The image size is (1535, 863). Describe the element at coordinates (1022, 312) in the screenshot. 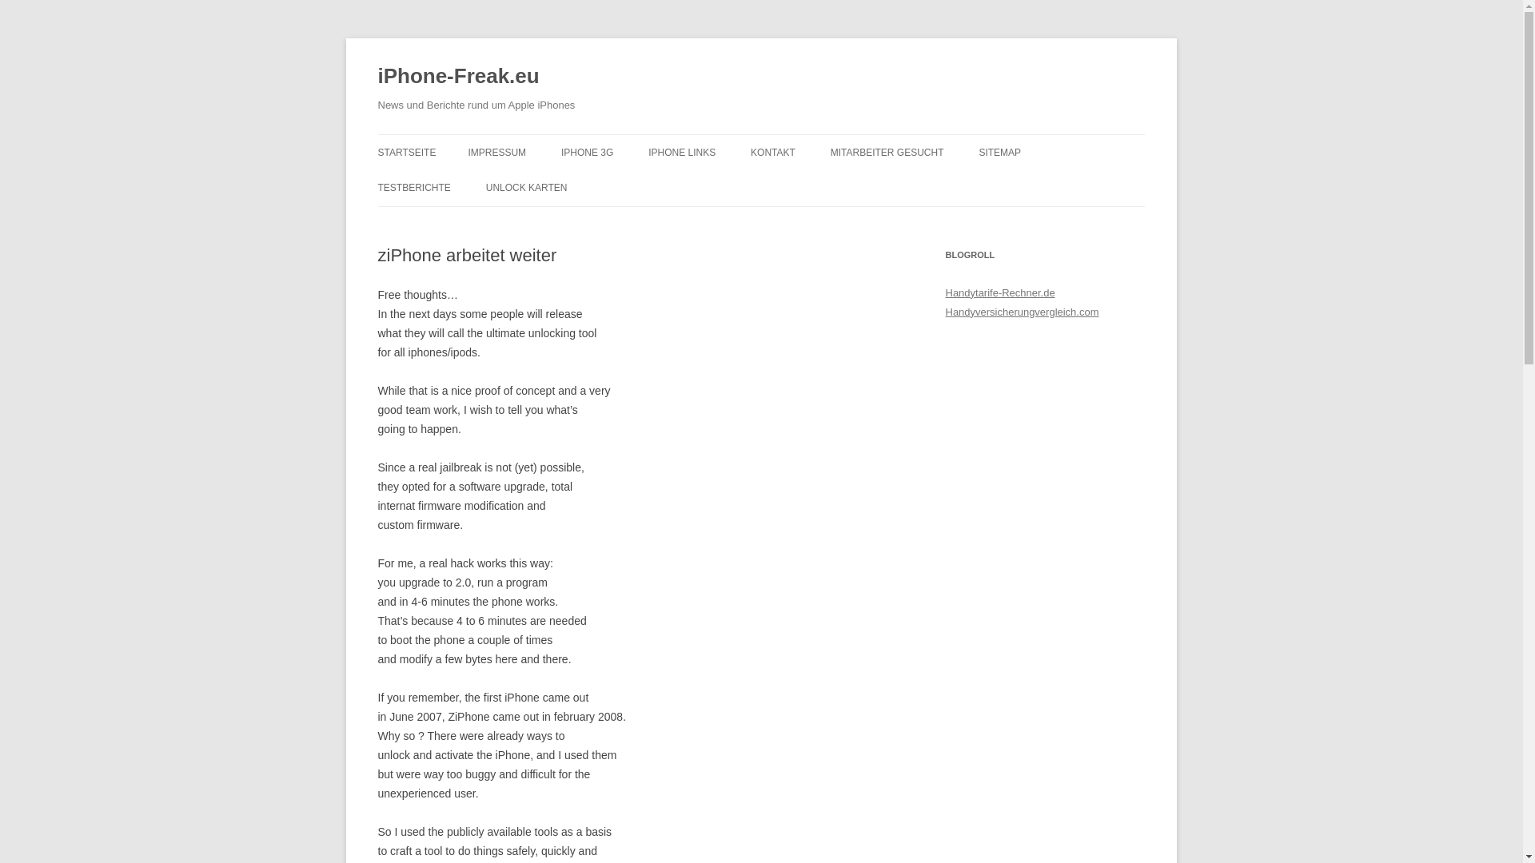

I see `Handyversicherungvergleich.com` at that location.